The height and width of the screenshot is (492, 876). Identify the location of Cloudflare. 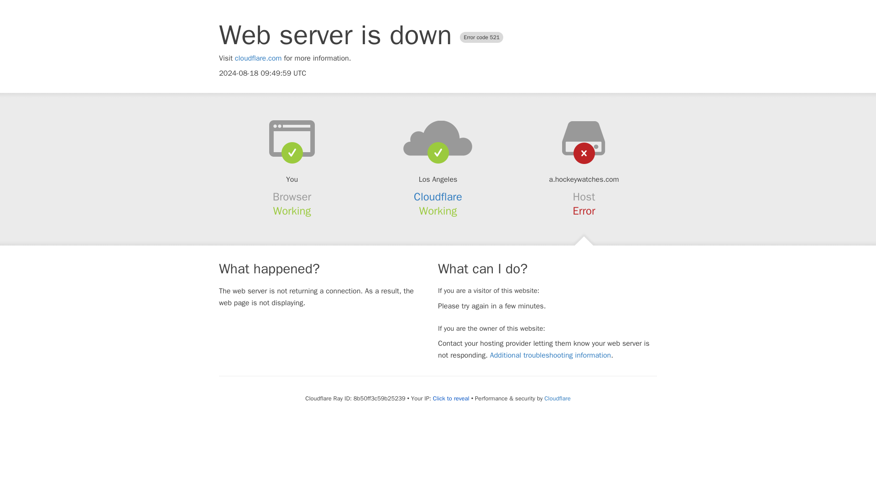
(438, 197).